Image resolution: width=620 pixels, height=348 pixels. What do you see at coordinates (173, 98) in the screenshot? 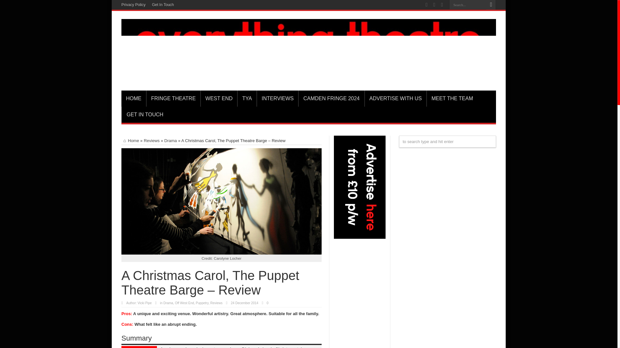
I see `FRINGE THEATRE` at bounding box center [173, 98].